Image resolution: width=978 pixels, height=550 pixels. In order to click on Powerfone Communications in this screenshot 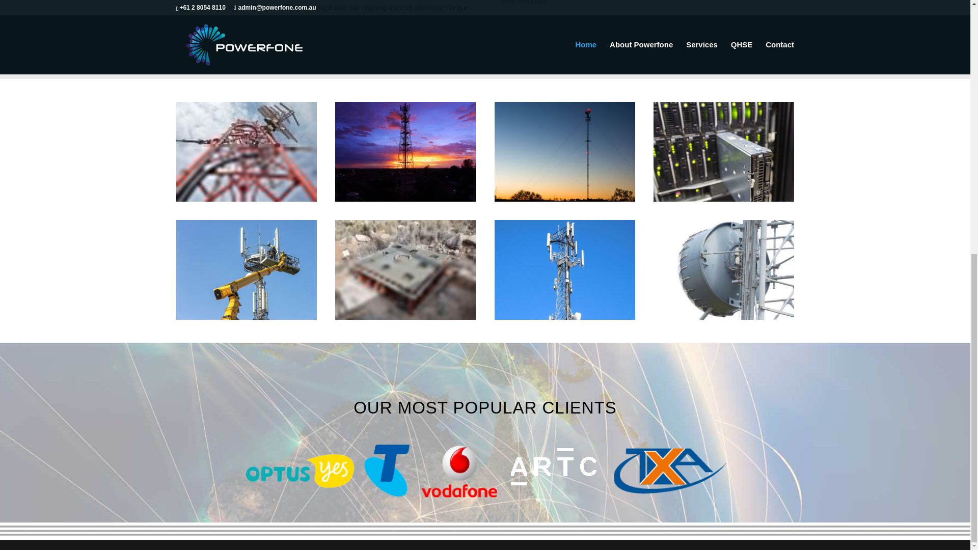, I will do `click(723, 317)`.